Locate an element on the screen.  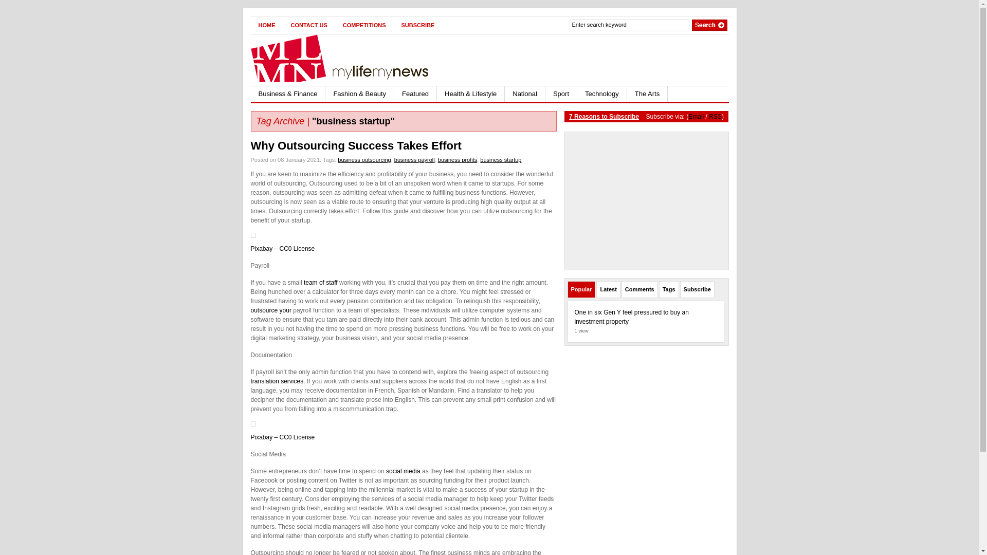
Business & Finance is located at coordinates (288, 94).